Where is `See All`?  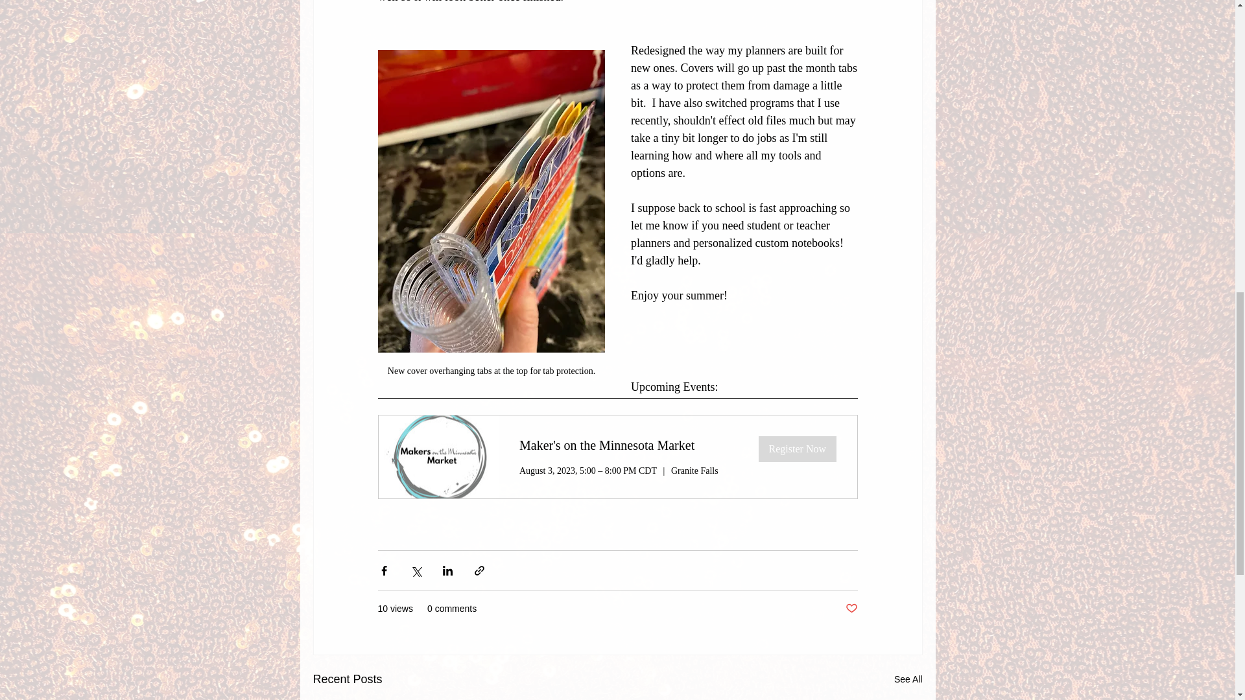 See All is located at coordinates (908, 679).